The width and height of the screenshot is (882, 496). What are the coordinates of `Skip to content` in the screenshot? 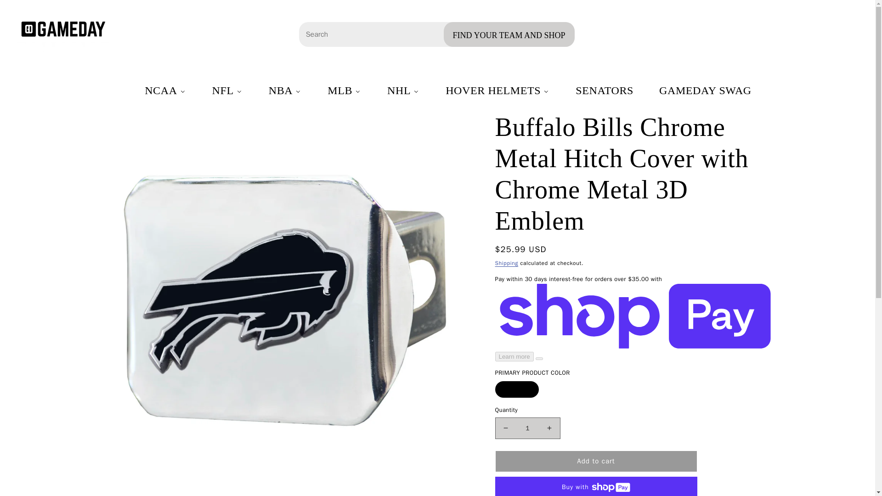 It's located at (28, 11).